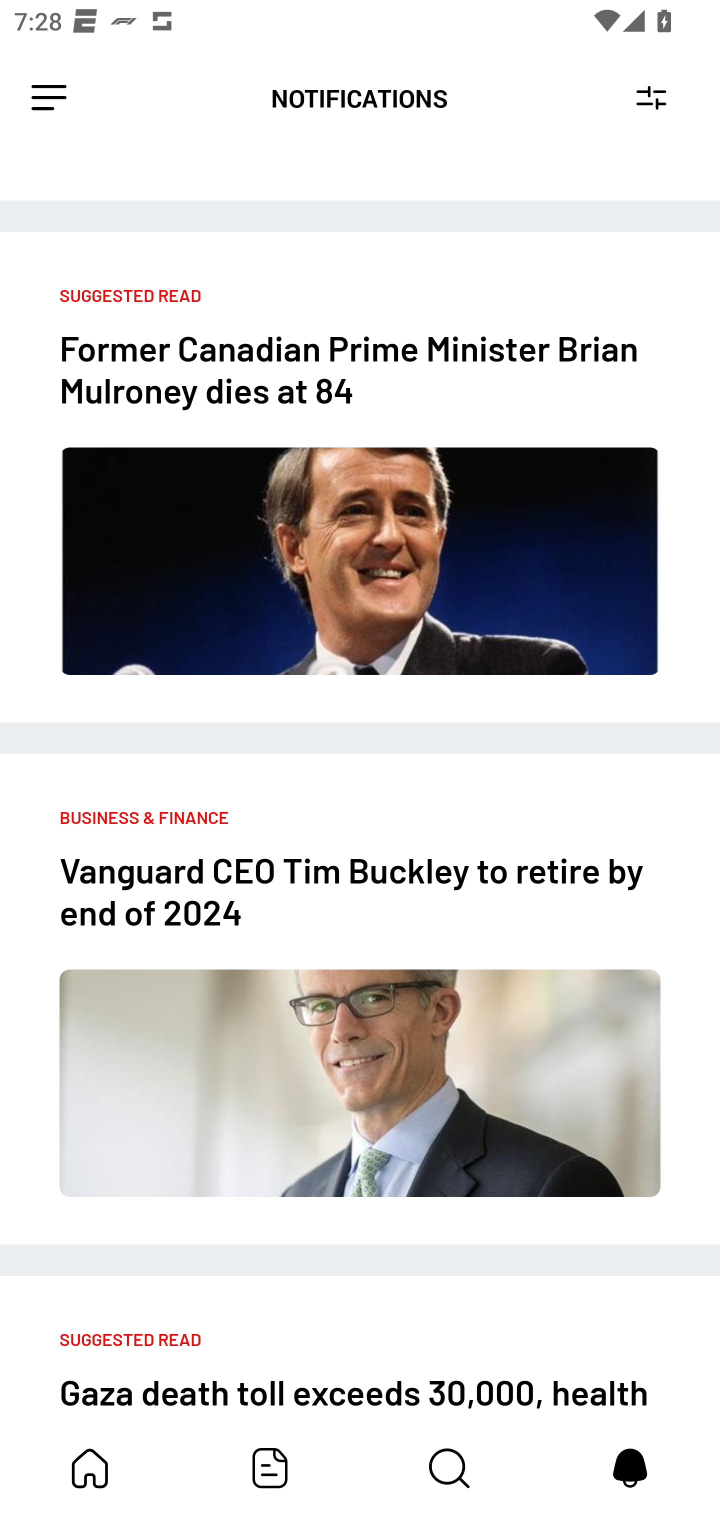 The height and width of the screenshot is (1520, 720). I want to click on Content Store, so click(450, 1468).